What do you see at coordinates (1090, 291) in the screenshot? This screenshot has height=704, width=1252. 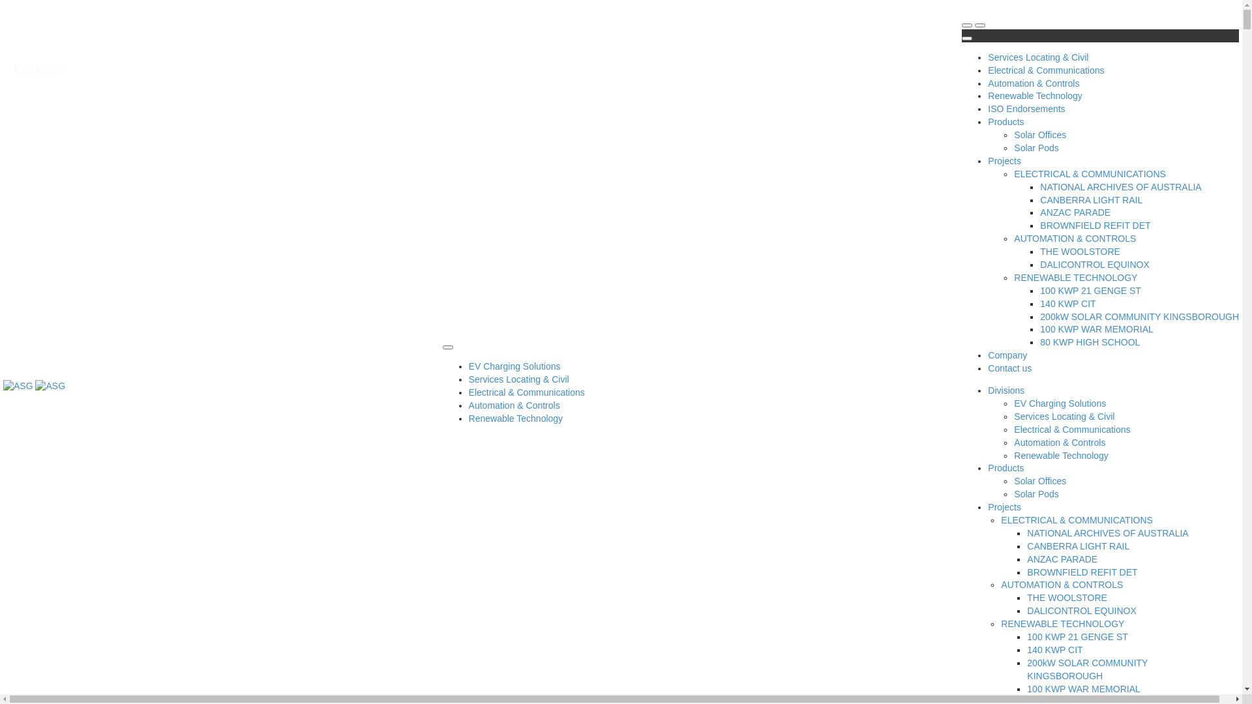 I see `100 KWP 21 GENGE ST` at bounding box center [1090, 291].